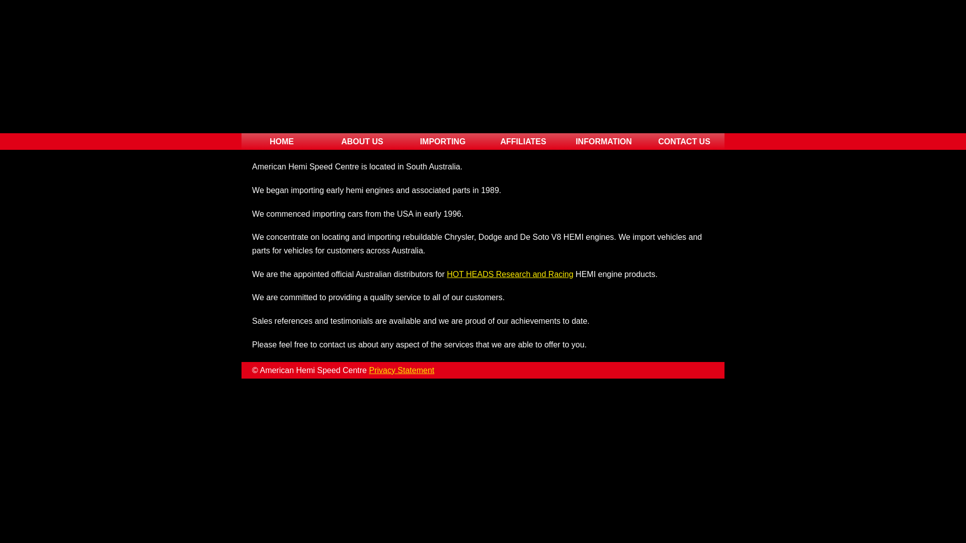 The height and width of the screenshot is (543, 966). I want to click on Privacy Statement, so click(401, 370).